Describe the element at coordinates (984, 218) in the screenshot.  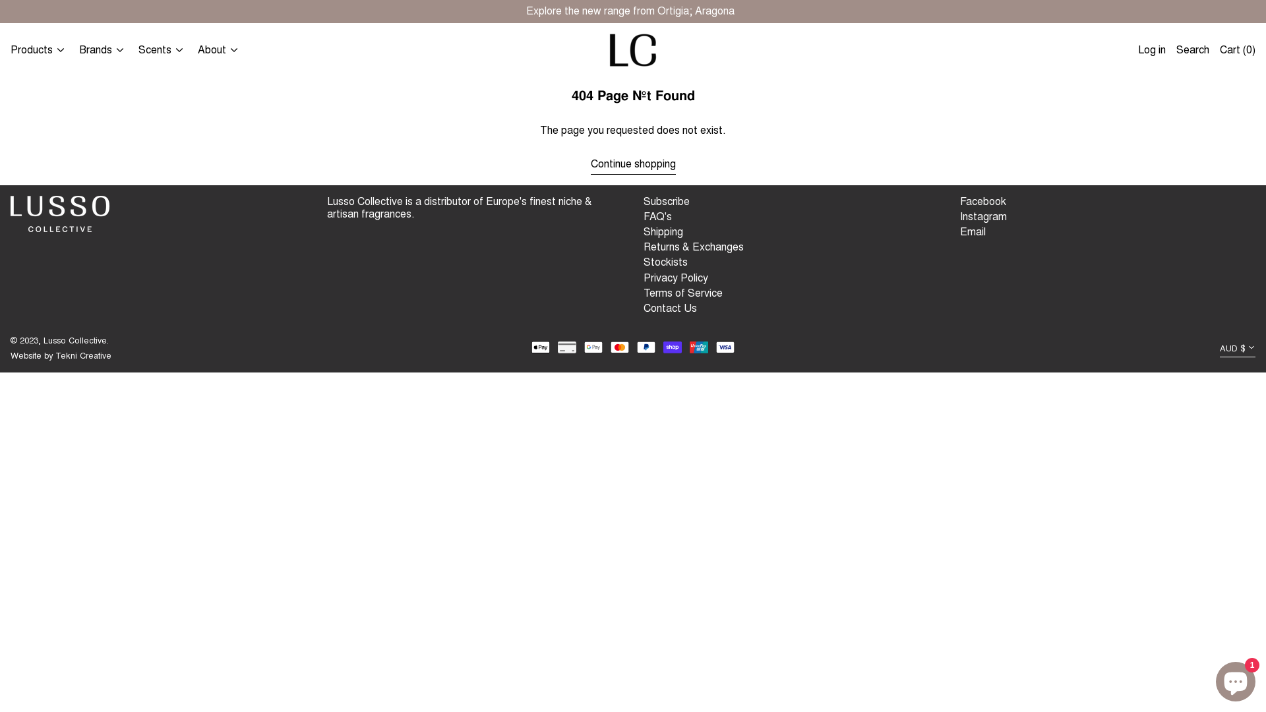
I see `Instagram` at that location.